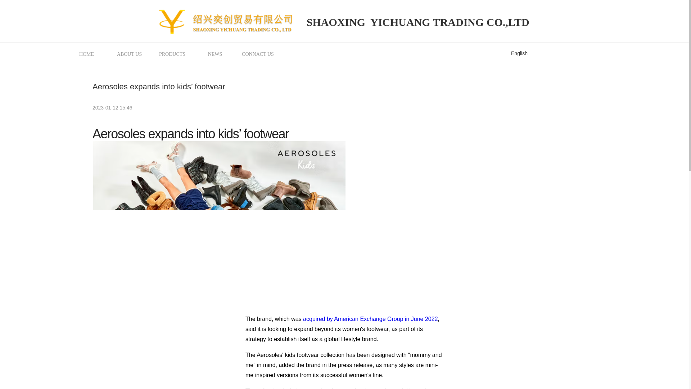  What do you see at coordinates (370, 319) in the screenshot?
I see `acquired by American Exchange Group in June 2022` at bounding box center [370, 319].